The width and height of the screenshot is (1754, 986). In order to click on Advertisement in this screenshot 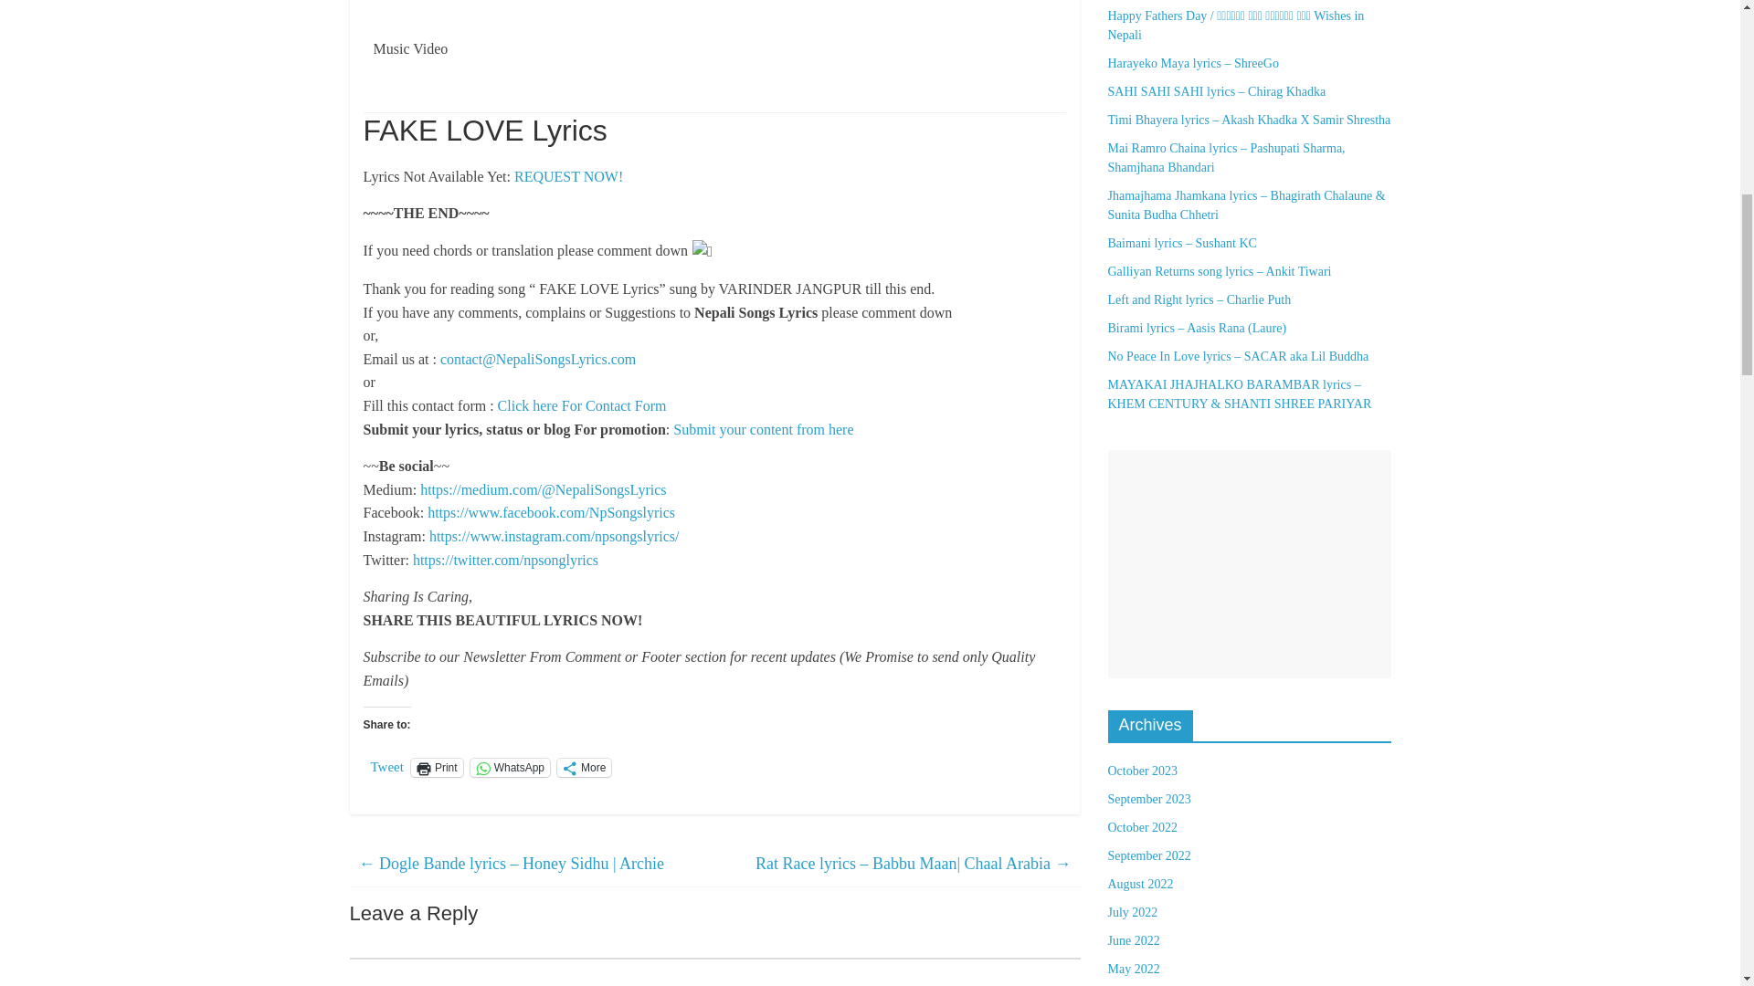, I will do `click(1248, 564)`.